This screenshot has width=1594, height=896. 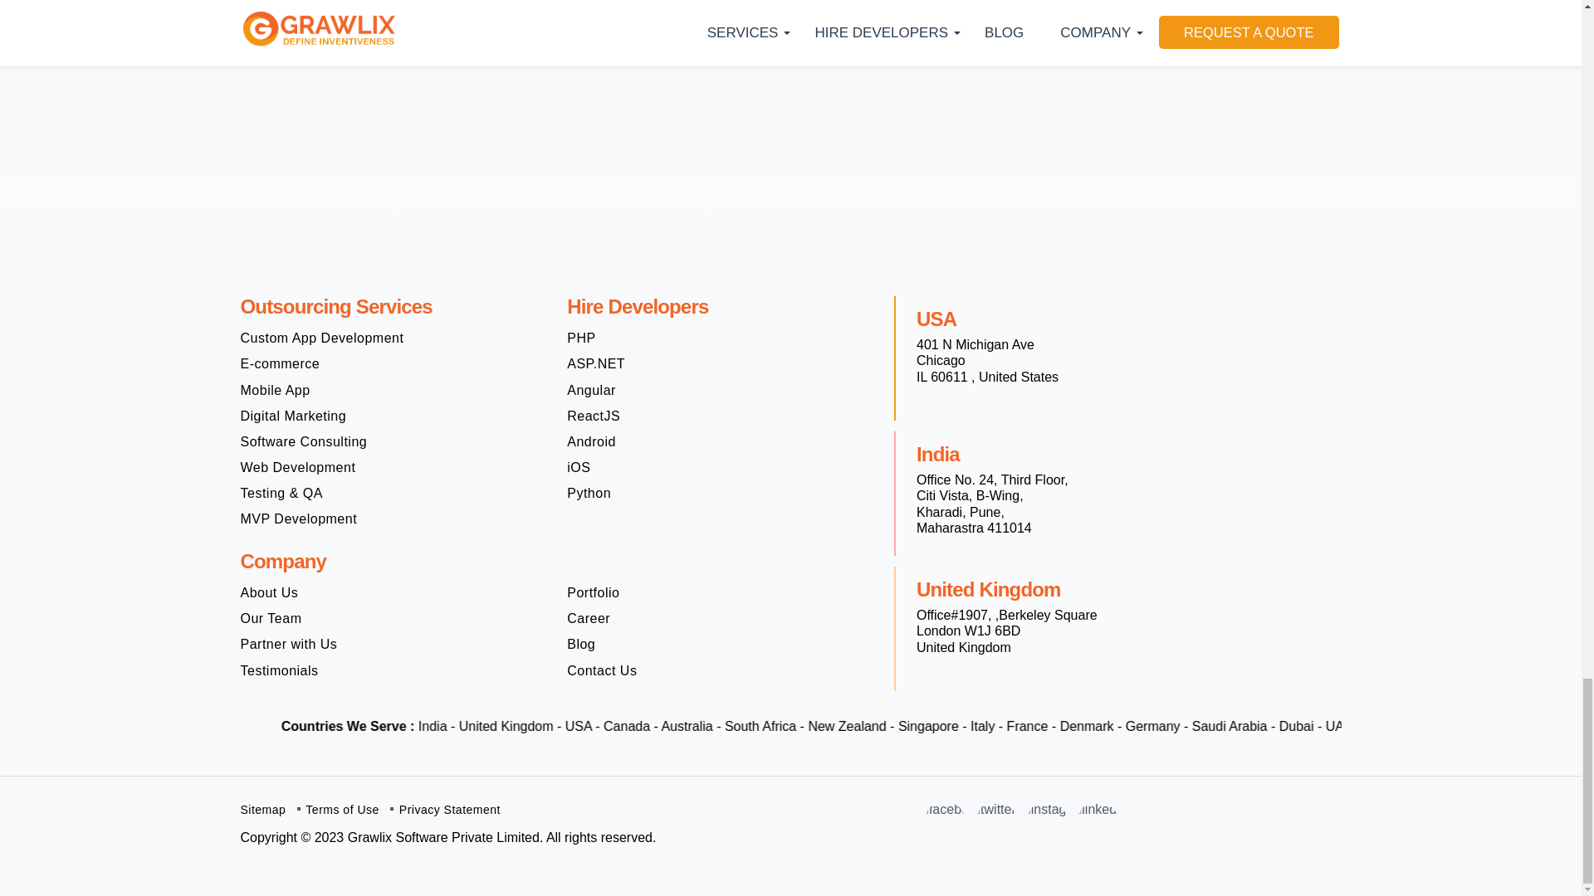 What do you see at coordinates (299, 519) in the screenshot?
I see `Internet of Things Development Provider Company` at bounding box center [299, 519].